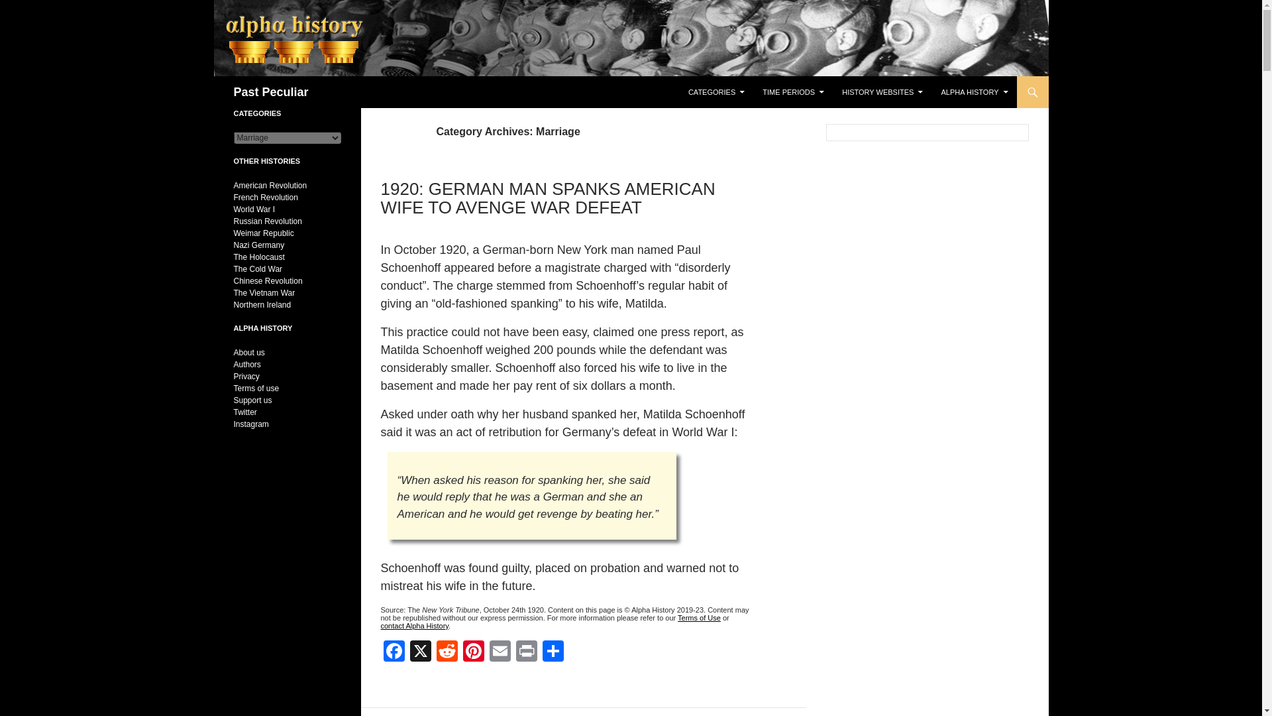  What do you see at coordinates (472, 652) in the screenshot?
I see `Pinterest` at bounding box center [472, 652].